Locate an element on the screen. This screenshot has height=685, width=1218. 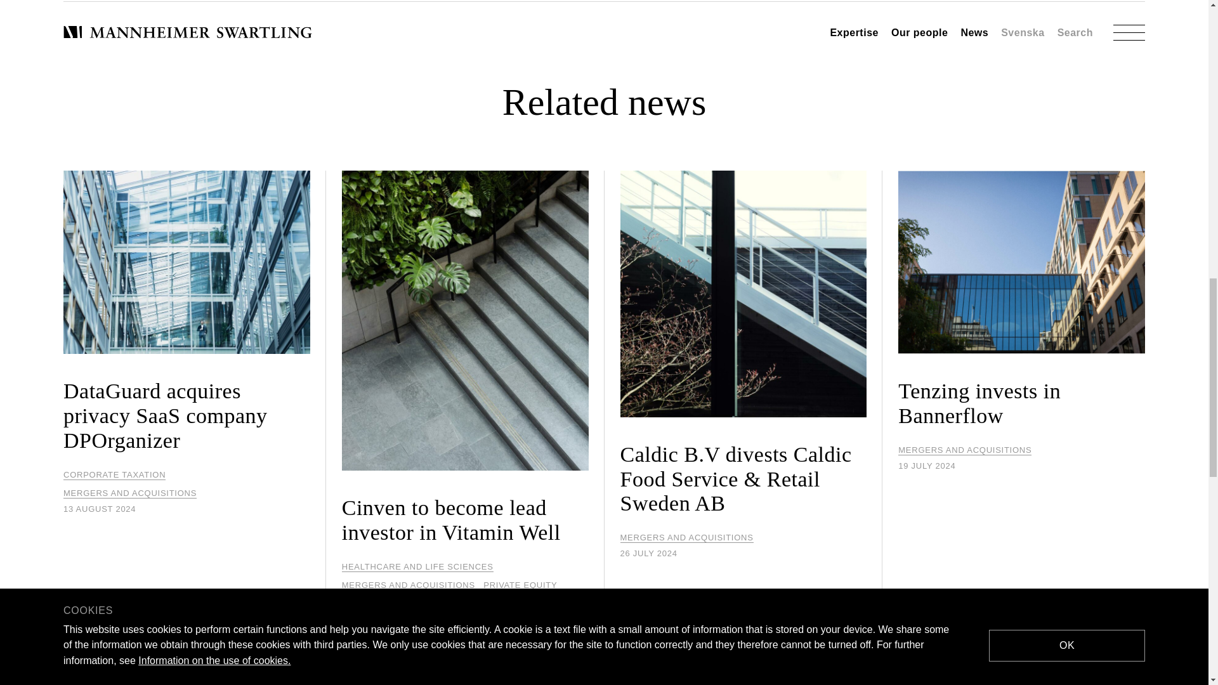
CORPORATE TAXATION is located at coordinates (114, 474).